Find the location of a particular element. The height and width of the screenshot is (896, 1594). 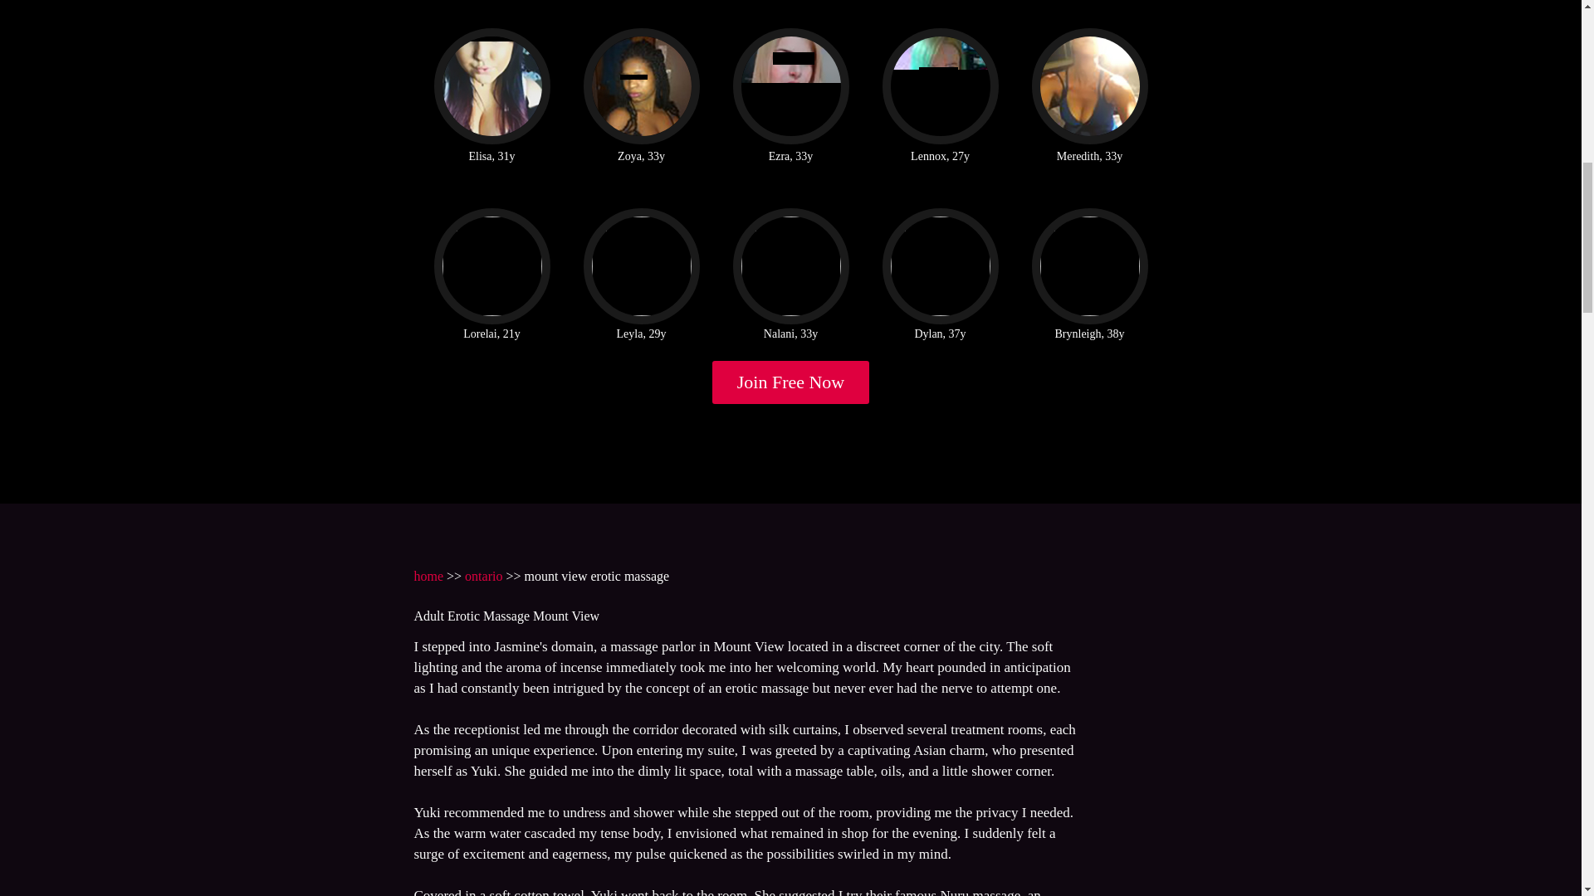

Join is located at coordinates (791, 382).